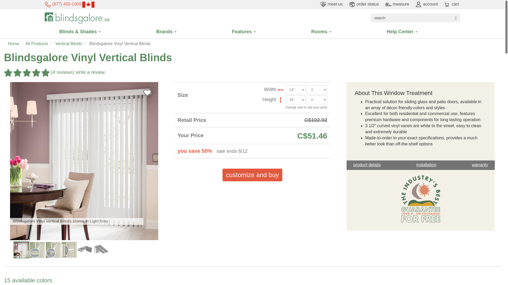  Describe the element at coordinates (364, 4) in the screenshot. I see `order status` at that location.